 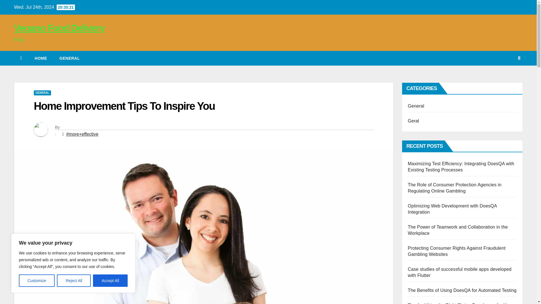 What do you see at coordinates (41, 58) in the screenshot?
I see `Home` at bounding box center [41, 58].